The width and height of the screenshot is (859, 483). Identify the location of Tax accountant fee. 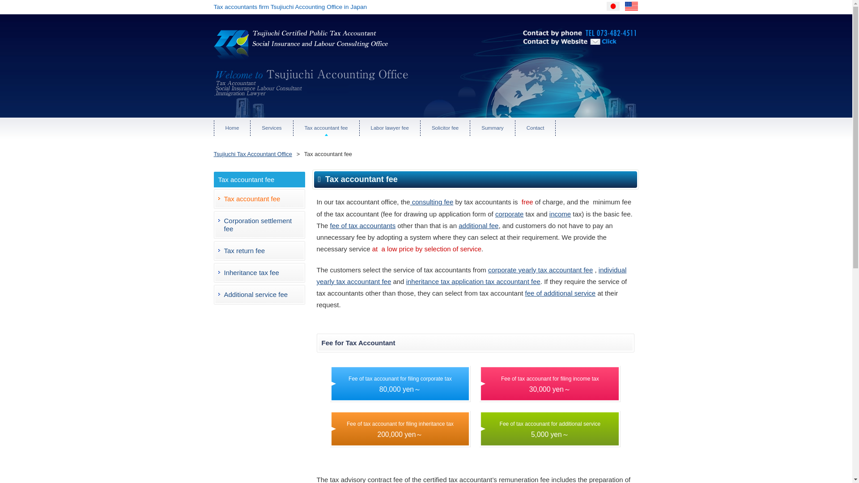
(326, 128).